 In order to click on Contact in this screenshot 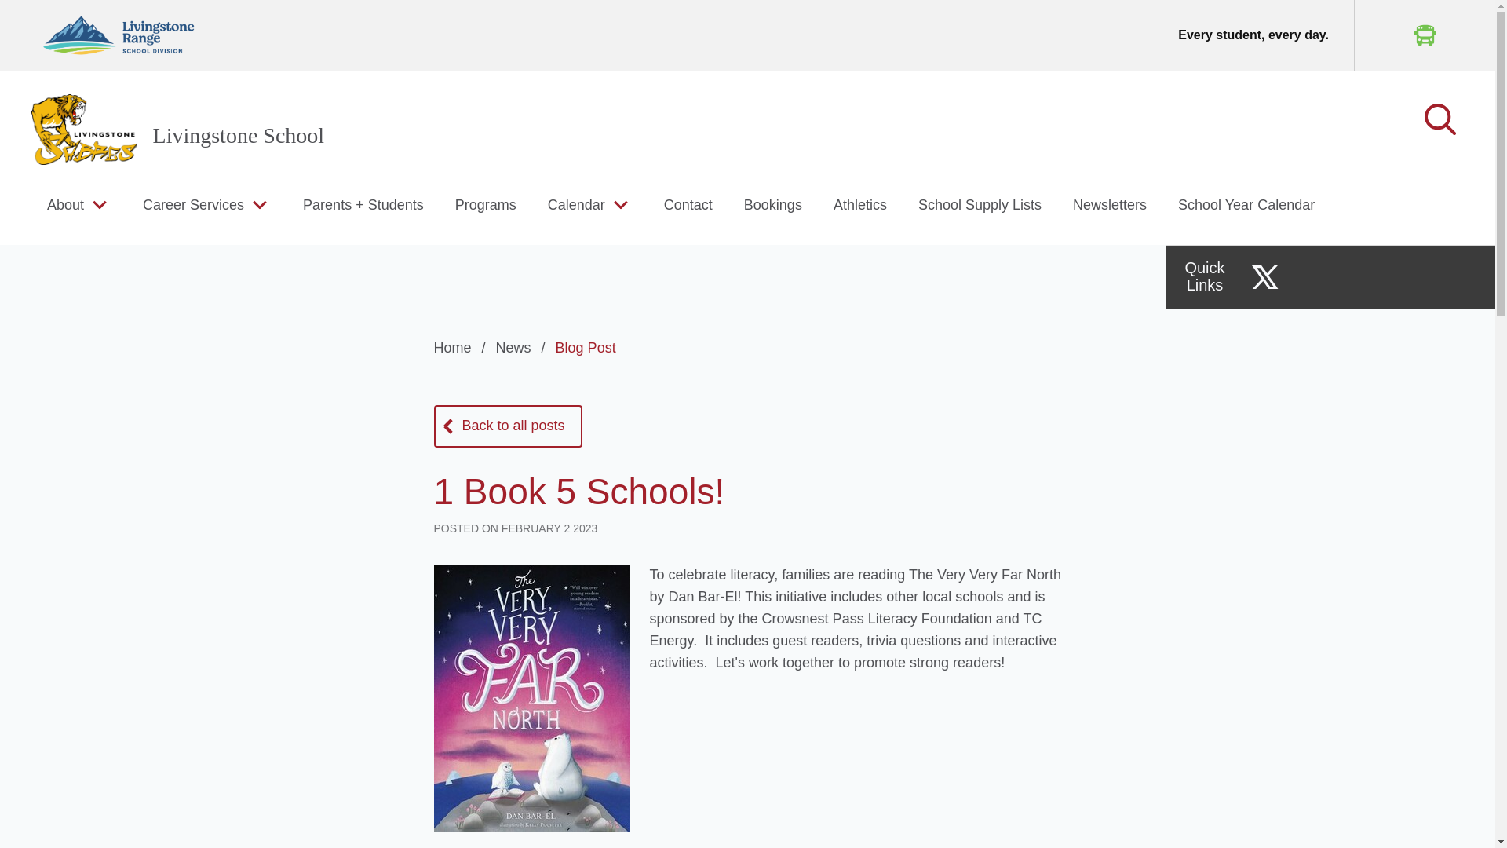, I will do `click(688, 204)`.